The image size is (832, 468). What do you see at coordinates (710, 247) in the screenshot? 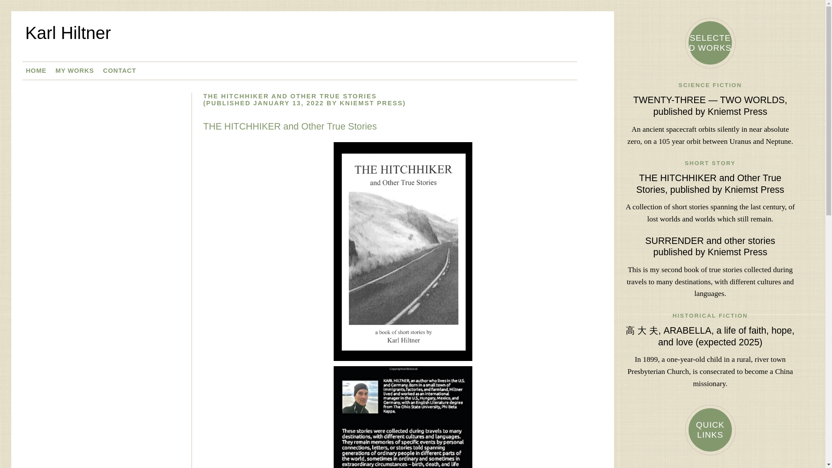
I see `SURRENDER and other stories published by Kniemst Press` at bounding box center [710, 247].